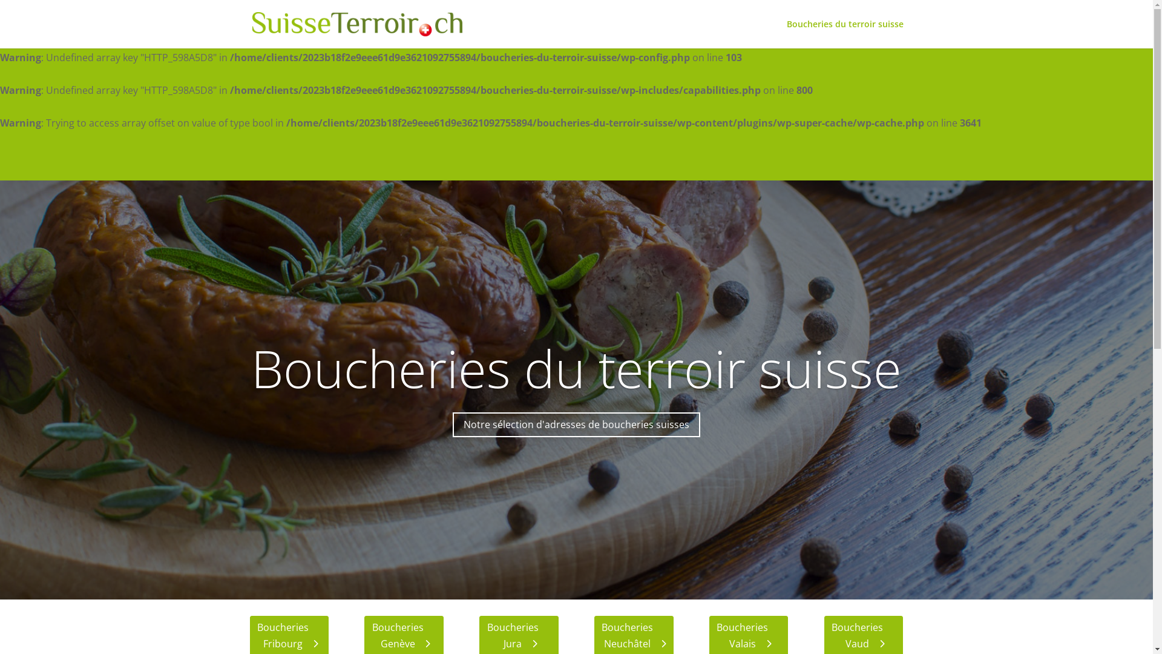 This screenshot has width=1162, height=654. Describe the element at coordinates (576, 368) in the screenshot. I see `Boucheries du terroir suisse` at that location.